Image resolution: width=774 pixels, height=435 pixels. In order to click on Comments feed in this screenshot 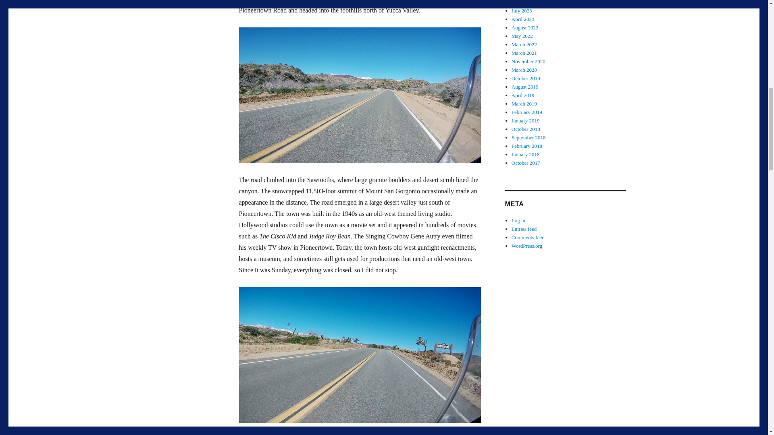, I will do `click(528, 238)`.